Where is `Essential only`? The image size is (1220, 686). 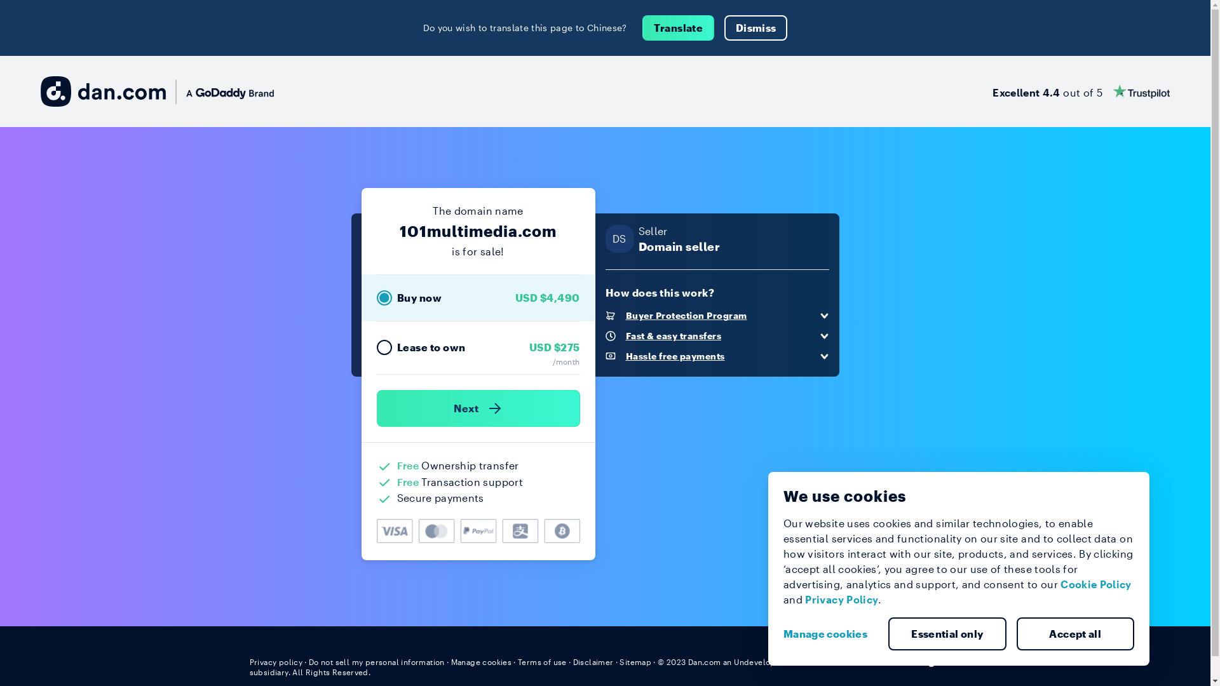
Essential only is located at coordinates (947, 634).